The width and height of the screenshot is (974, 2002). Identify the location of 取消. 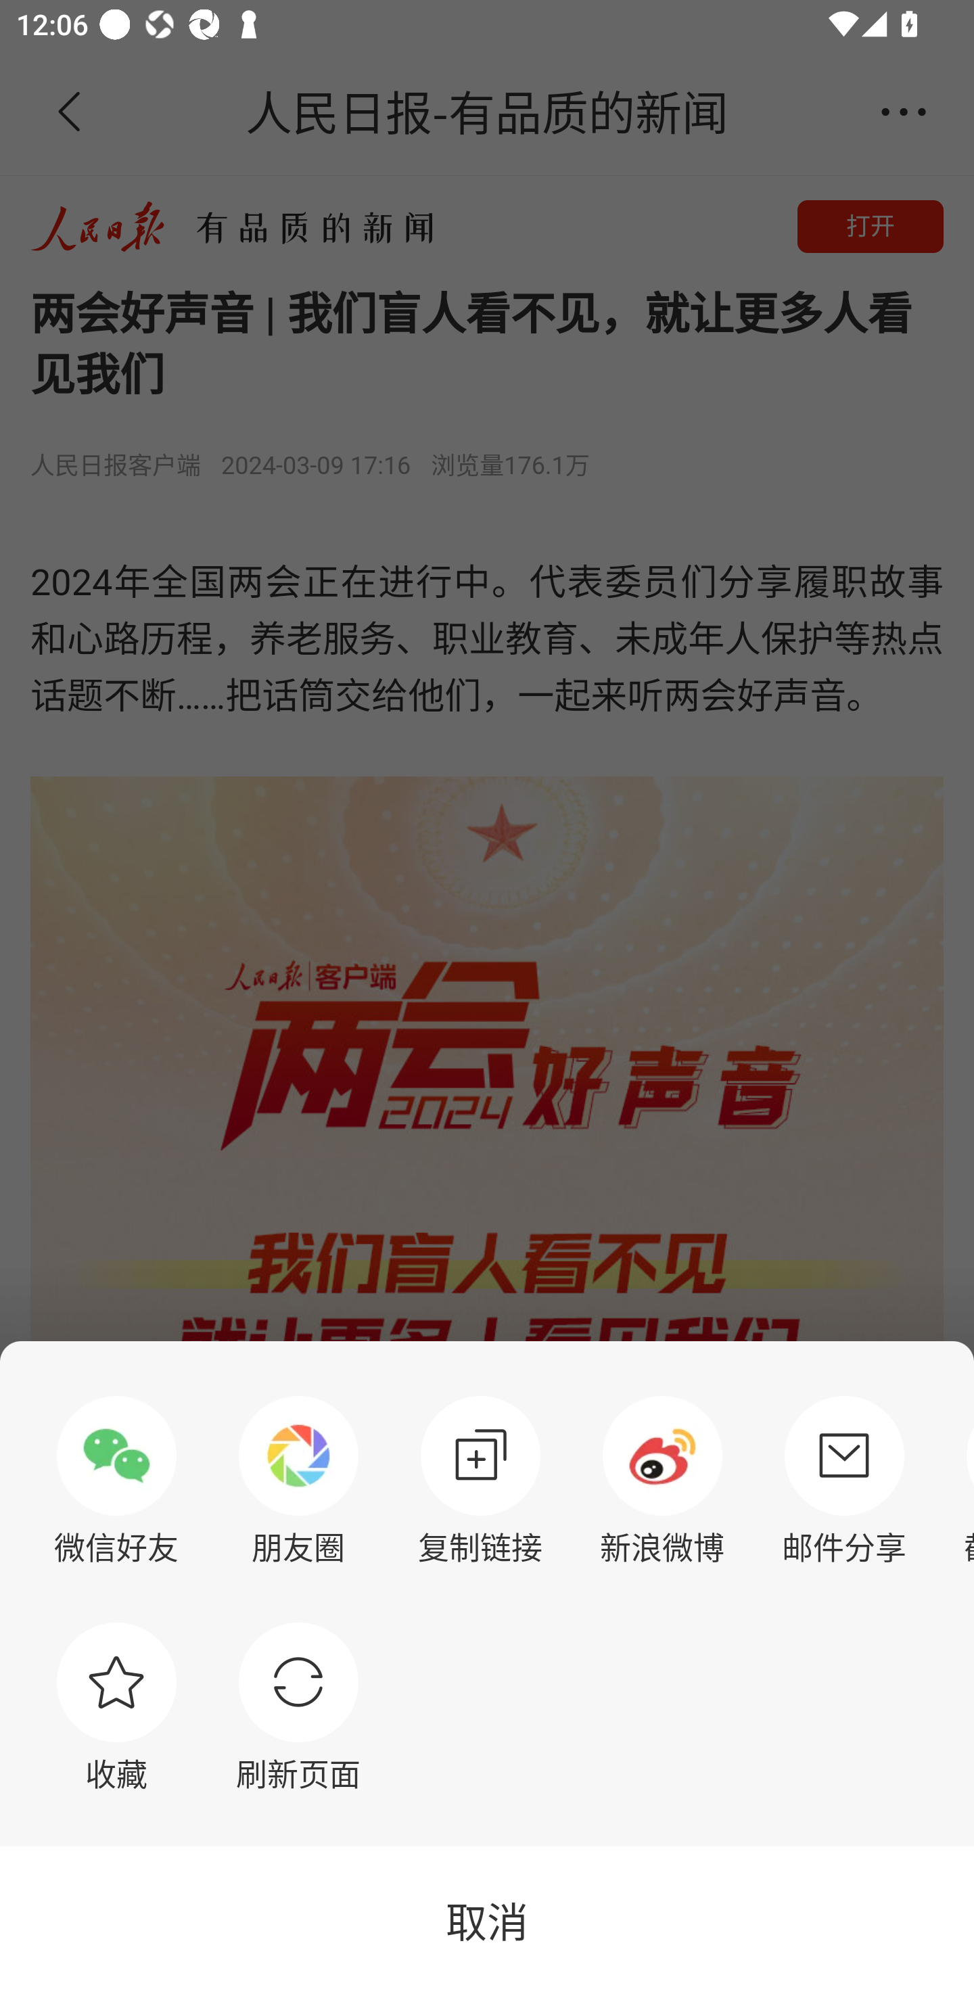
(487, 1924).